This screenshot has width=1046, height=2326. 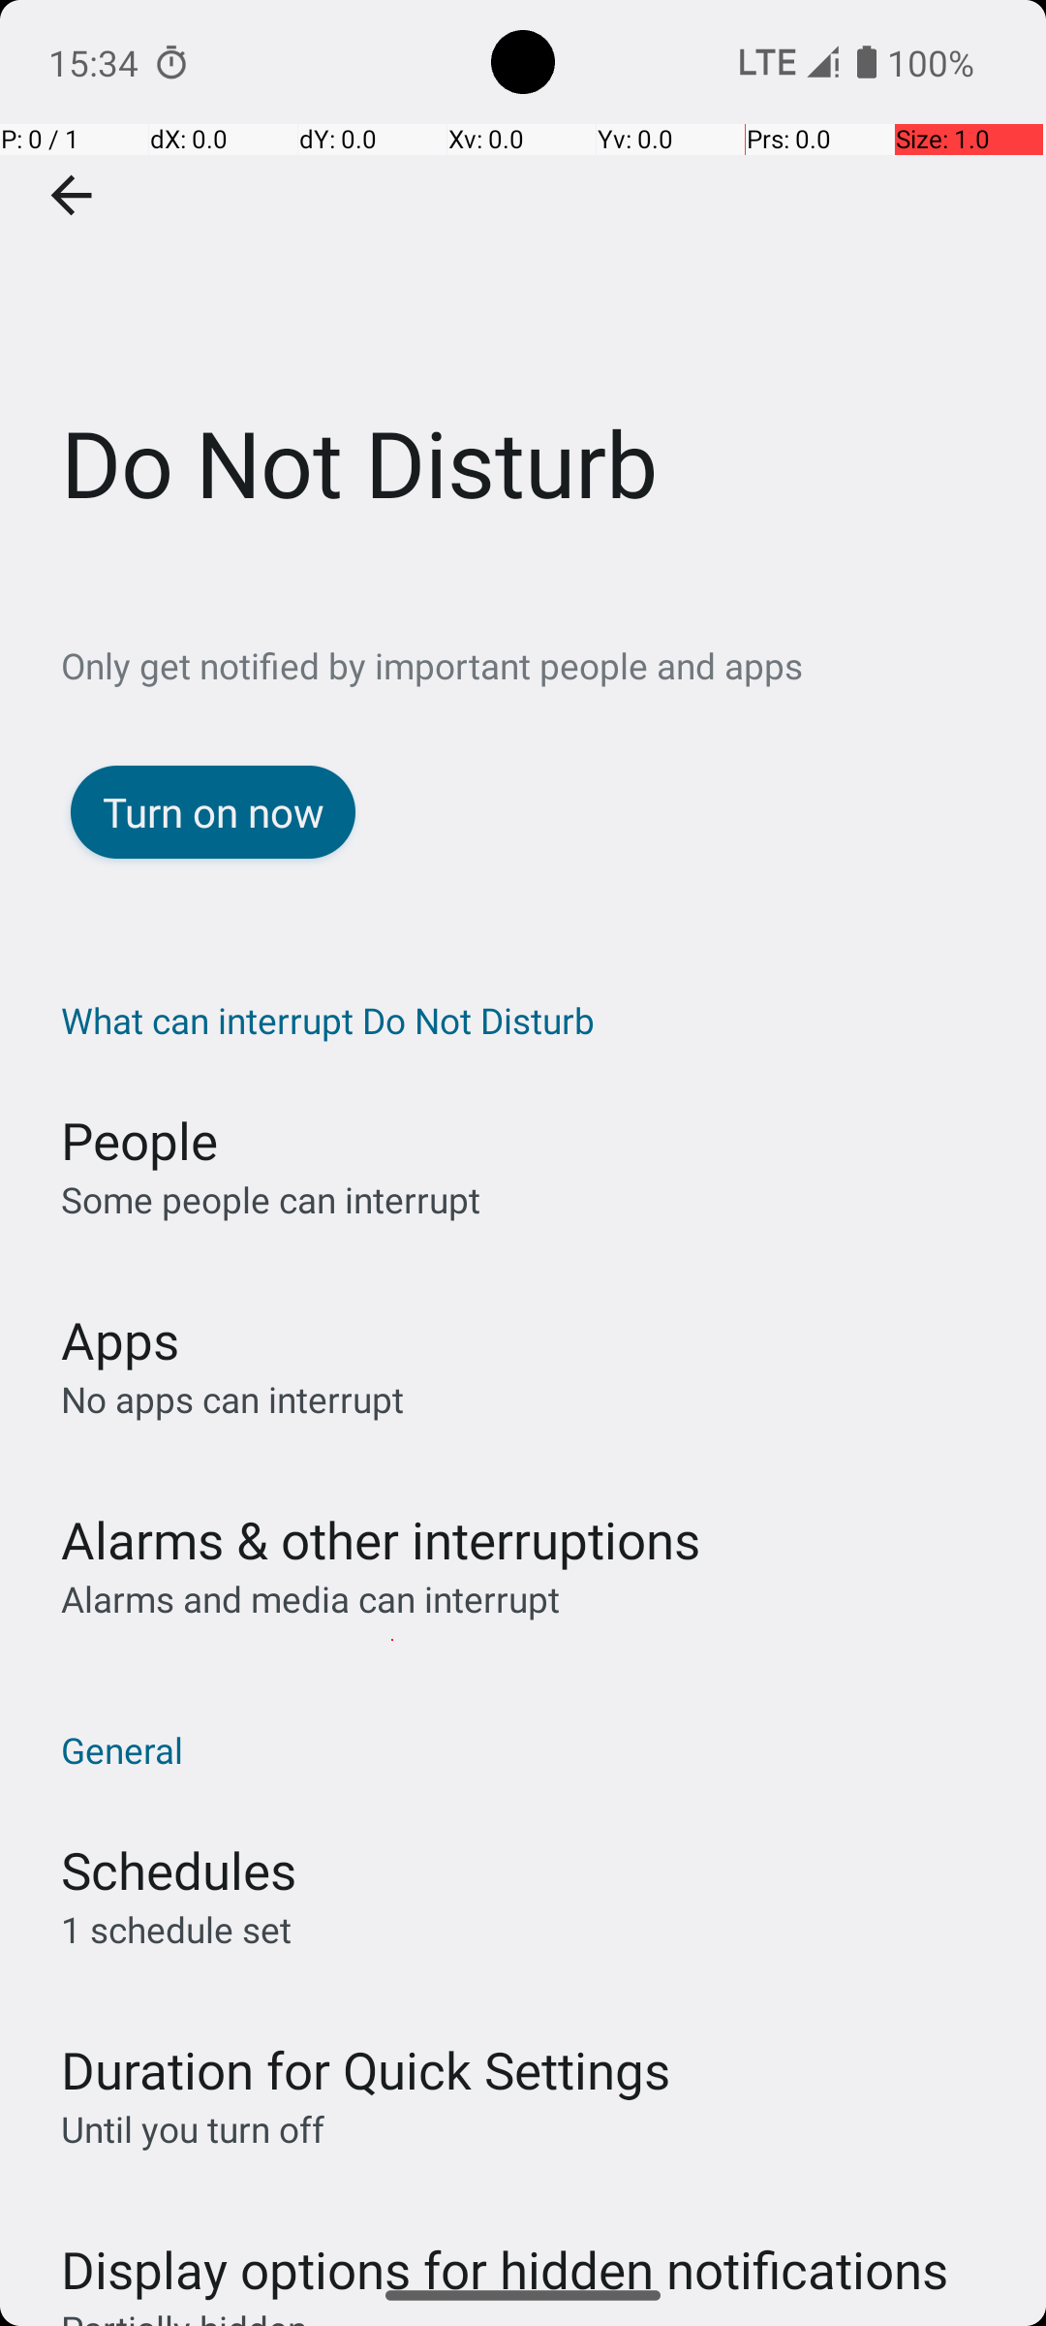 I want to click on People, so click(x=139, y=1140).